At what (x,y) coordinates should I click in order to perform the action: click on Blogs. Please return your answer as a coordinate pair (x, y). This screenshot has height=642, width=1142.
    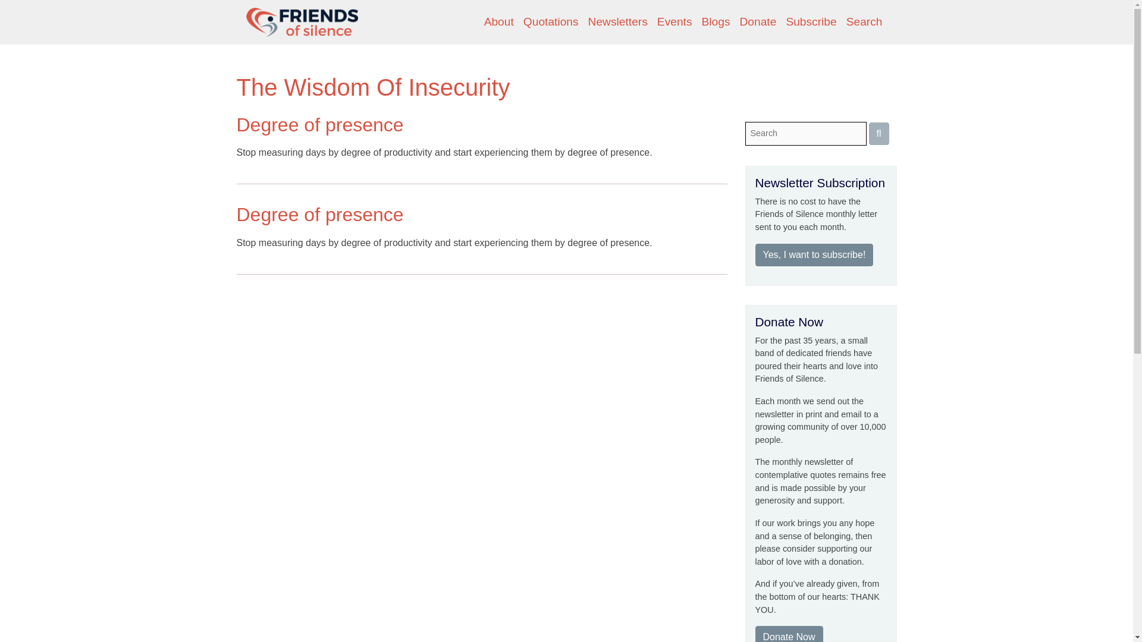
    Looking at the image, I should click on (716, 23).